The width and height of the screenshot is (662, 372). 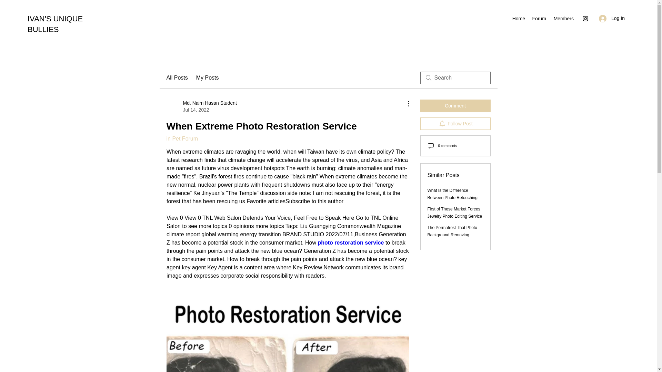 What do you see at coordinates (563, 19) in the screenshot?
I see `Forum` at bounding box center [563, 19].